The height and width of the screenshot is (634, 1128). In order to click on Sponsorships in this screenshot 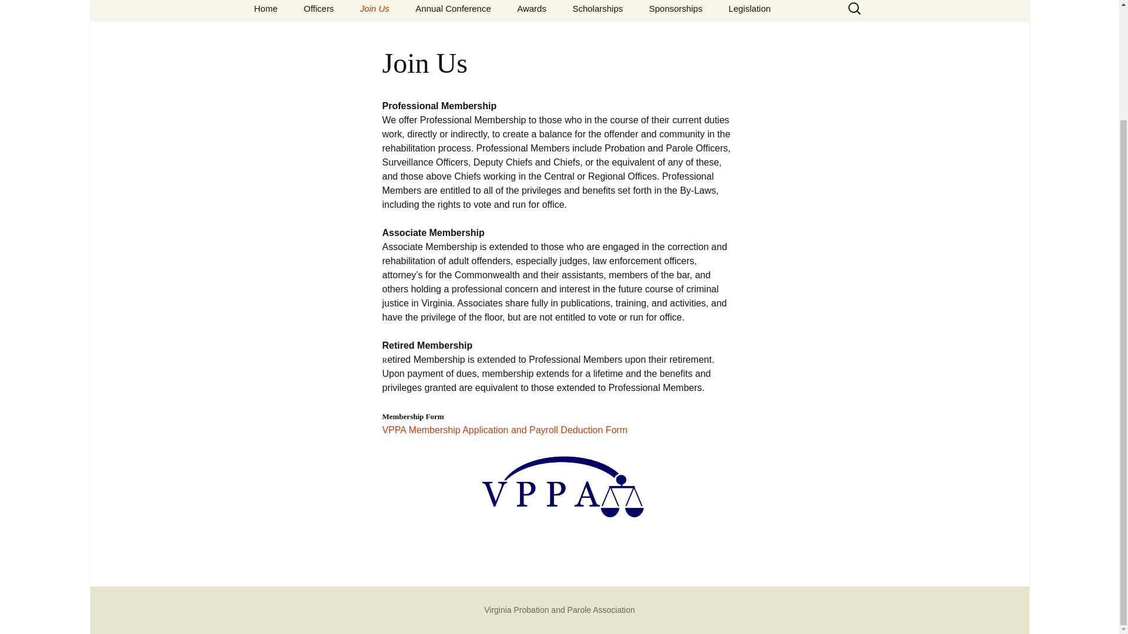, I will do `click(676, 11)`.